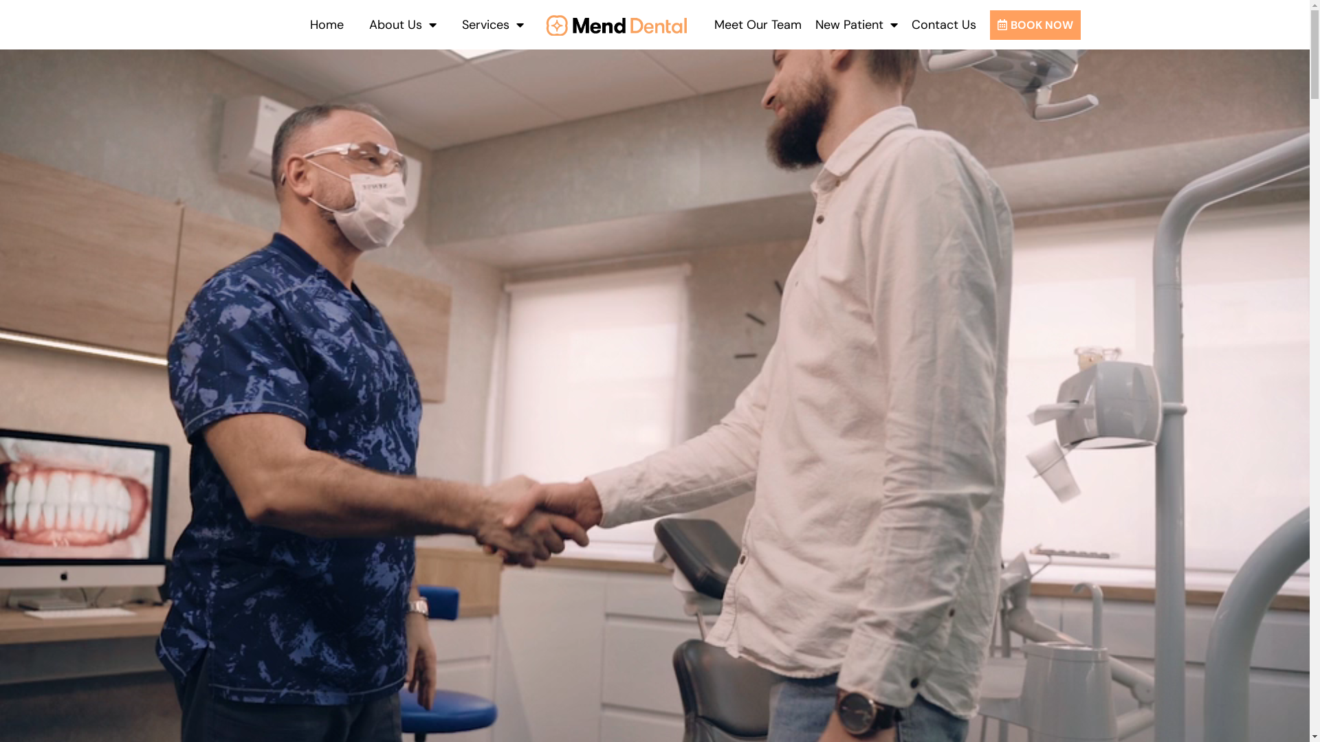  Describe the element at coordinates (857, 25) in the screenshot. I see `New Patient` at that location.